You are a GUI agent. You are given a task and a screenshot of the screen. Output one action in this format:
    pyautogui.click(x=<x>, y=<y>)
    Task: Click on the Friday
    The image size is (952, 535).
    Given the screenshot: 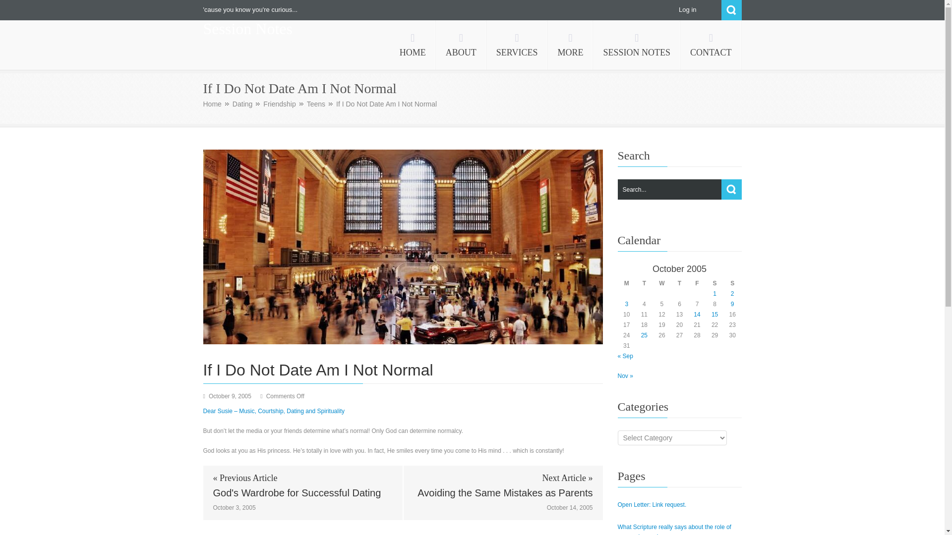 What is the action you would take?
    pyautogui.click(x=697, y=283)
    